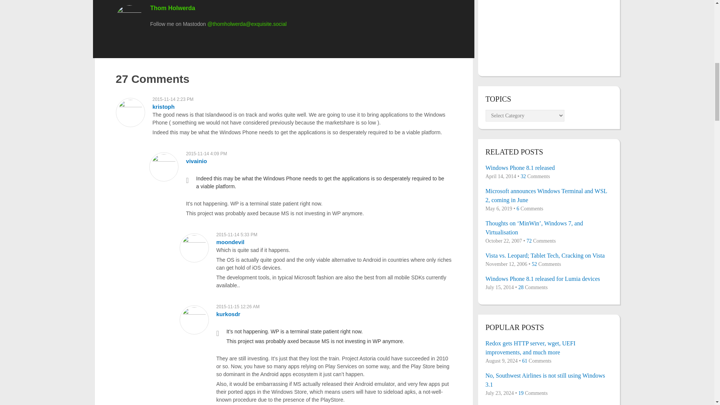  Describe the element at coordinates (196, 161) in the screenshot. I see `vivainio` at that location.